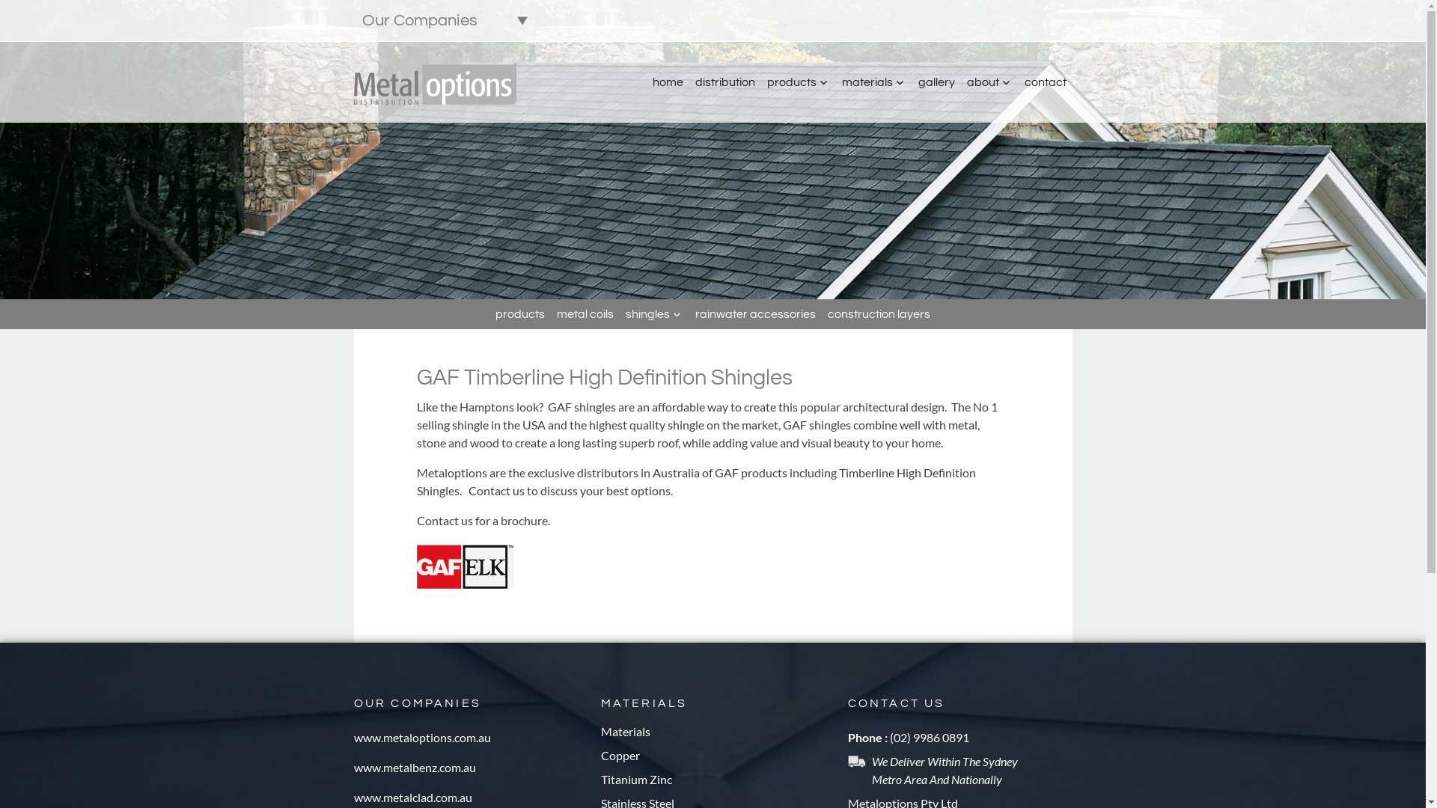 This screenshot has height=808, width=1437. What do you see at coordinates (873, 82) in the screenshot?
I see `materials` at bounding box center [873, 82].